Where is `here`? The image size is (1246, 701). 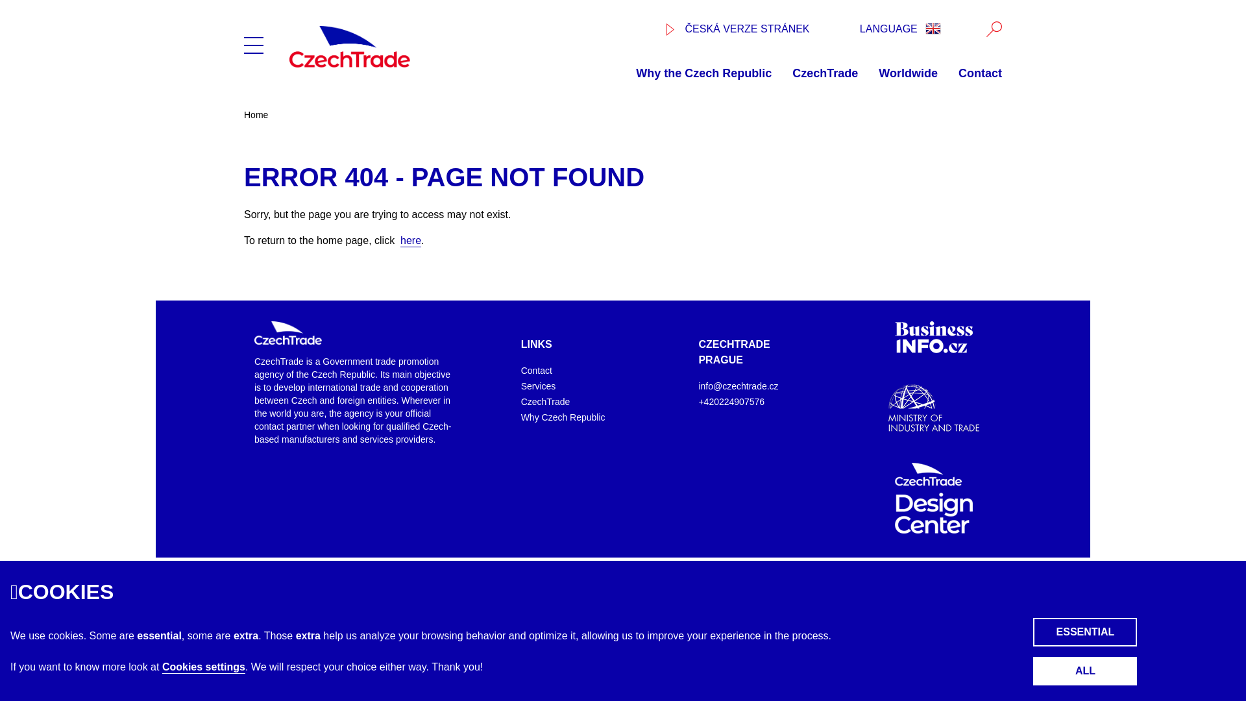
here is located at coordinates (410, 240).